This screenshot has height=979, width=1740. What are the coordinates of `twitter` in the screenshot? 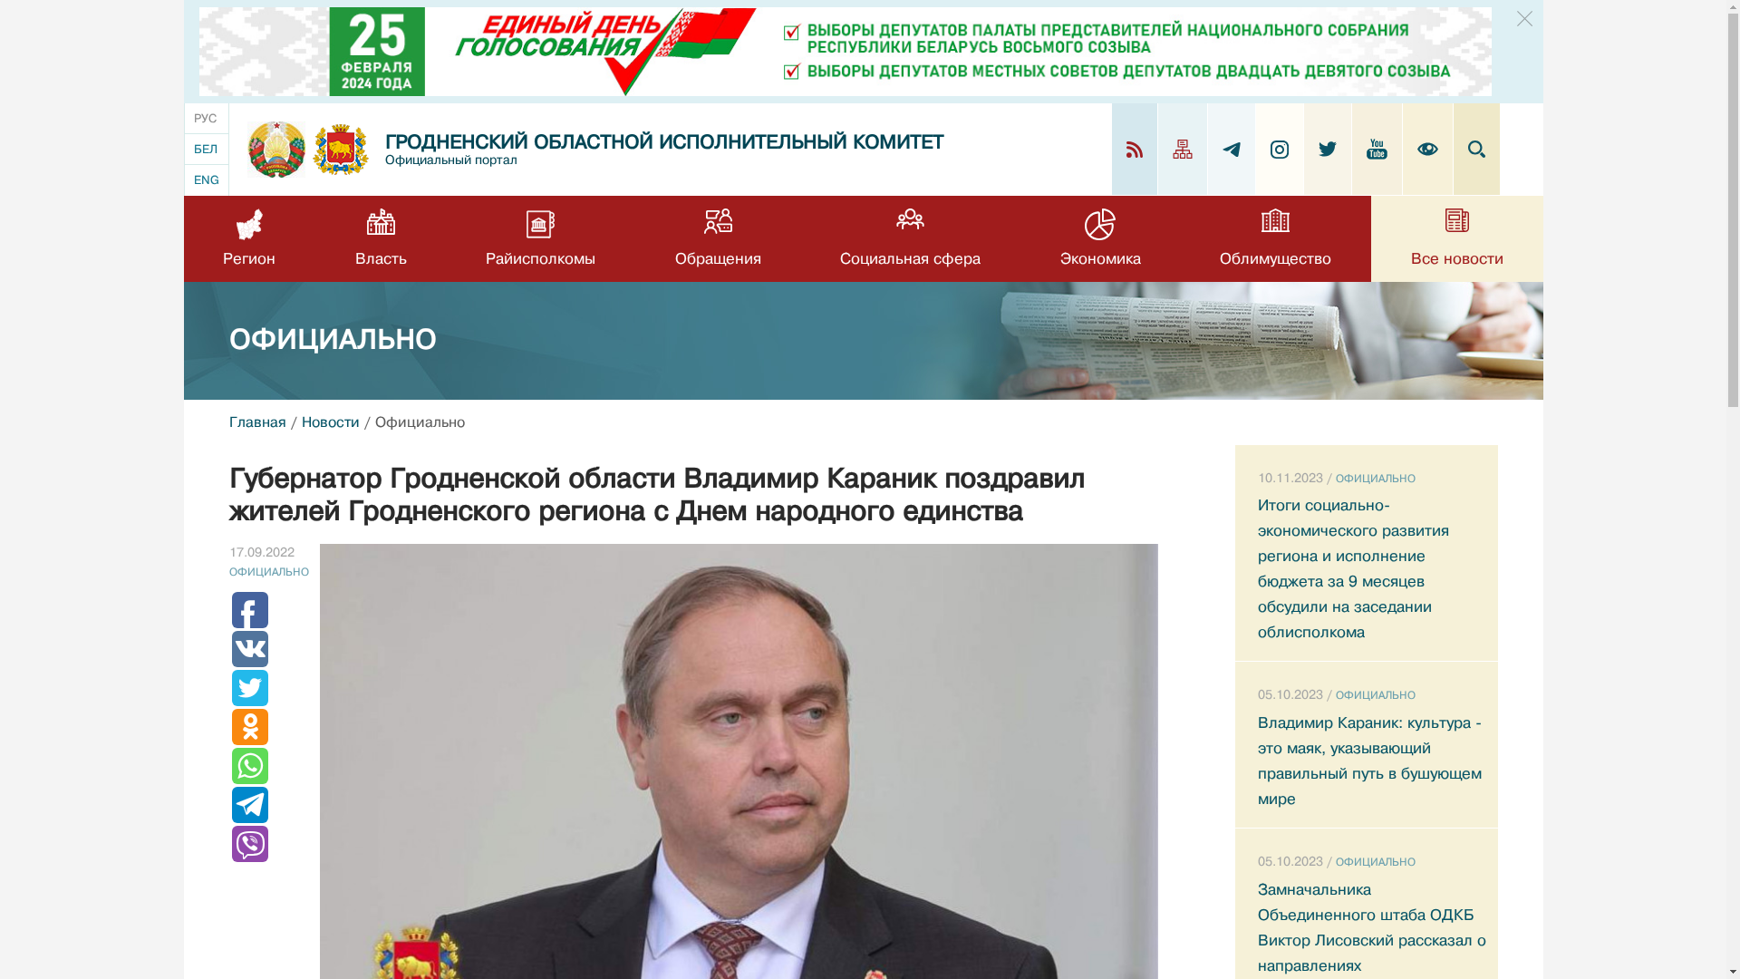 It's located at (1327, 149).